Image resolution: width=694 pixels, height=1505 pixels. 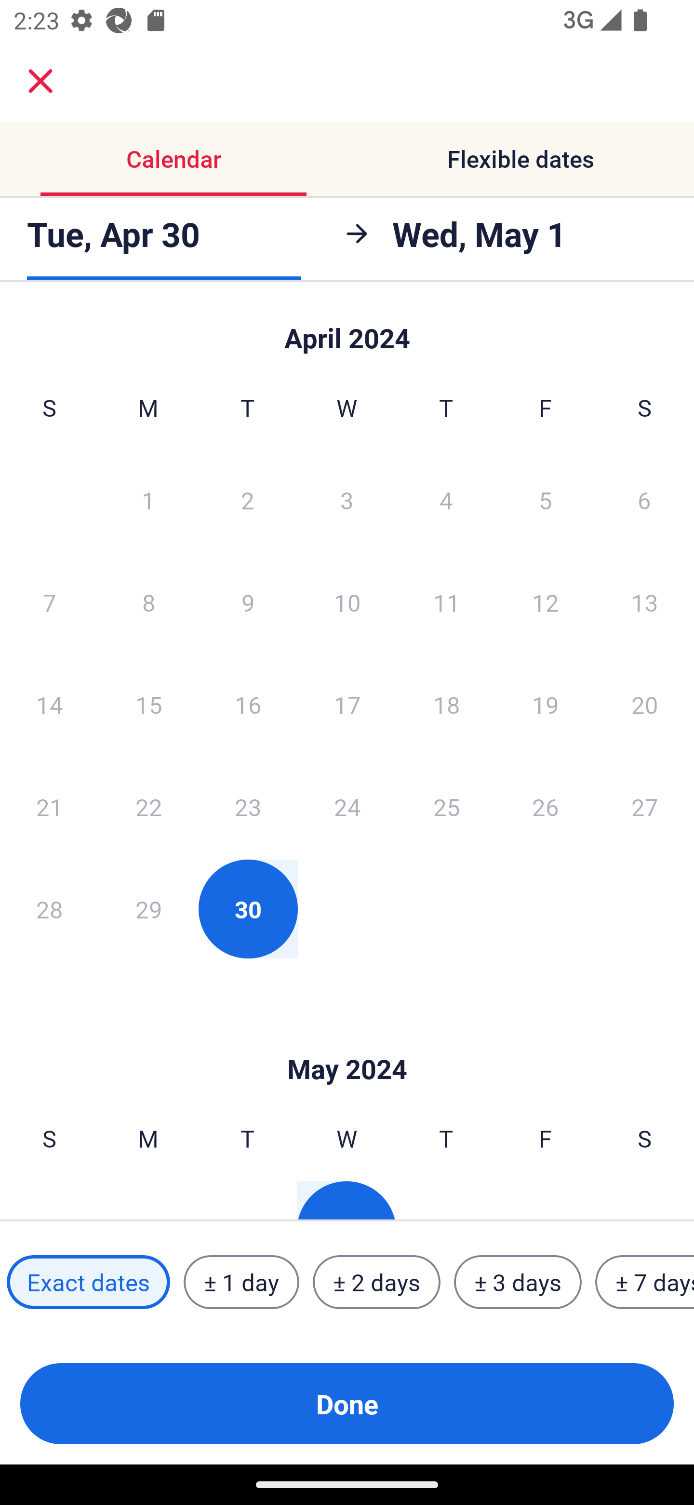 What do you see at coordinates (520, 158) in the screenshot?
I see `Flexible dates` at bounding box center [520, 158].